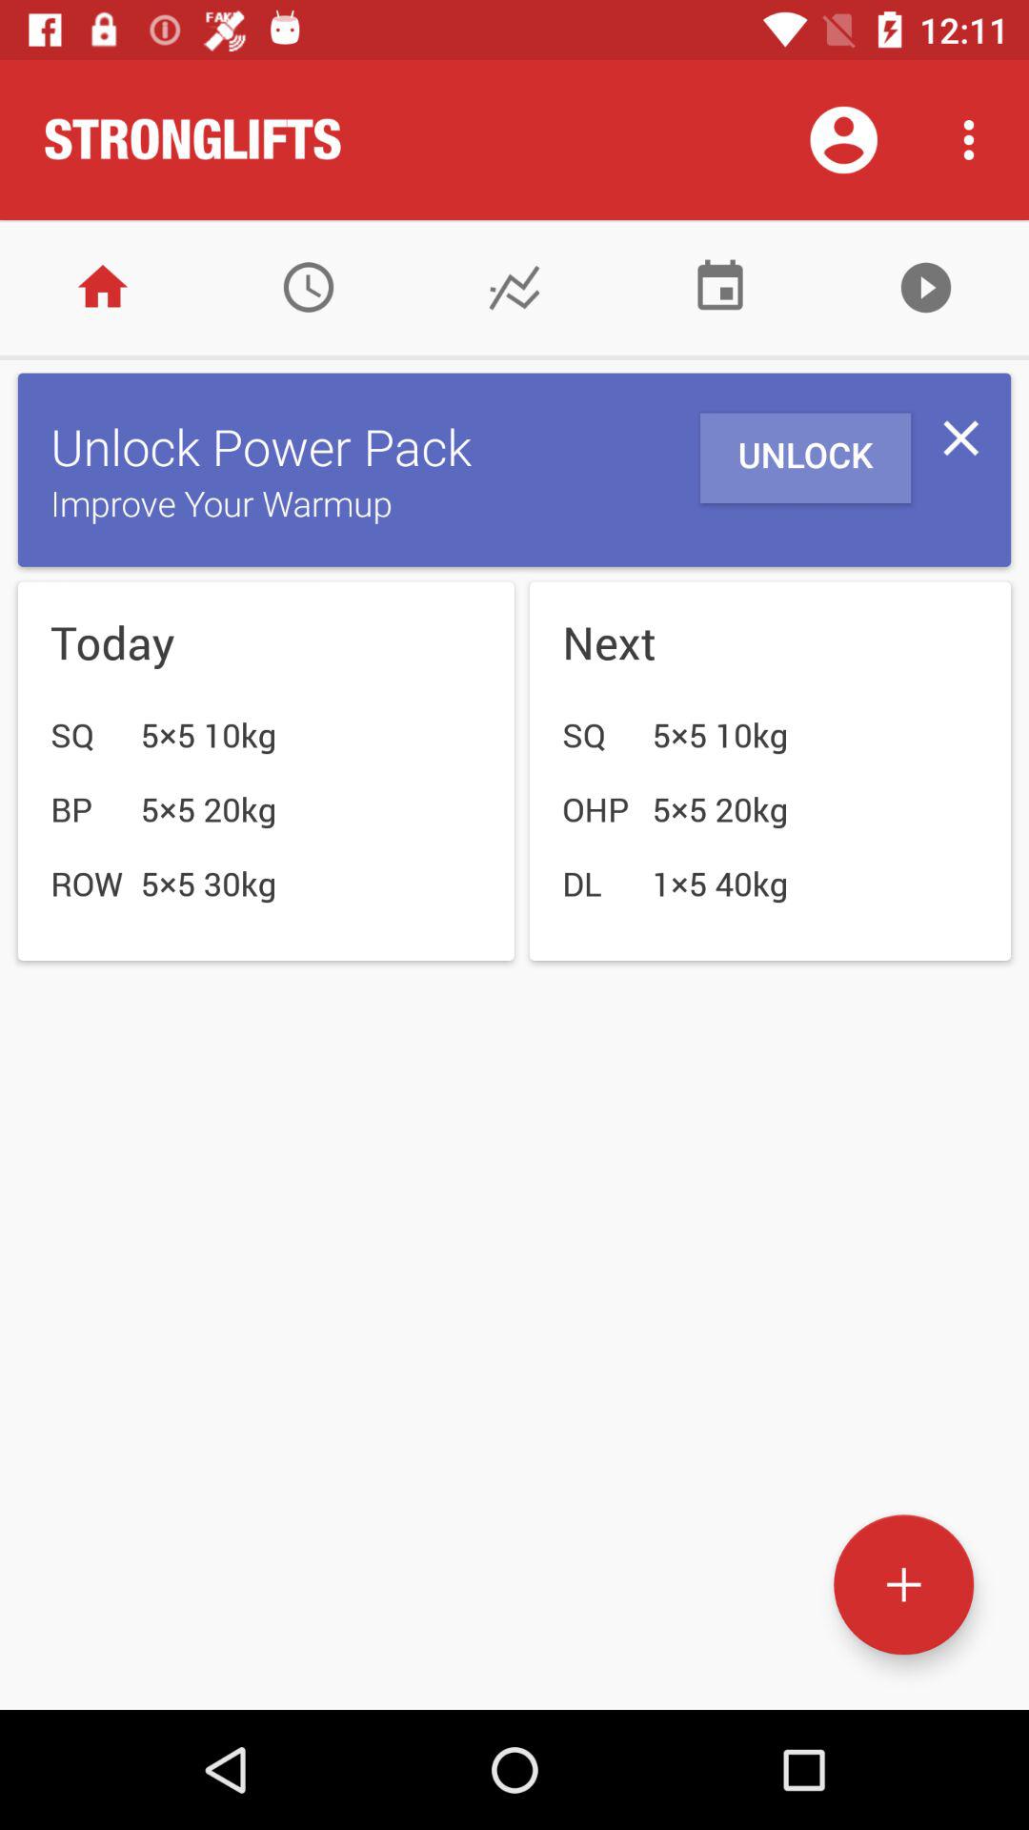 Image resolution: width=1029 pixels, height=1830 pixels. What do you see at coordinates (720, 288) in the screenshot?
I see `battery setting` at bounding box center [720, 288].